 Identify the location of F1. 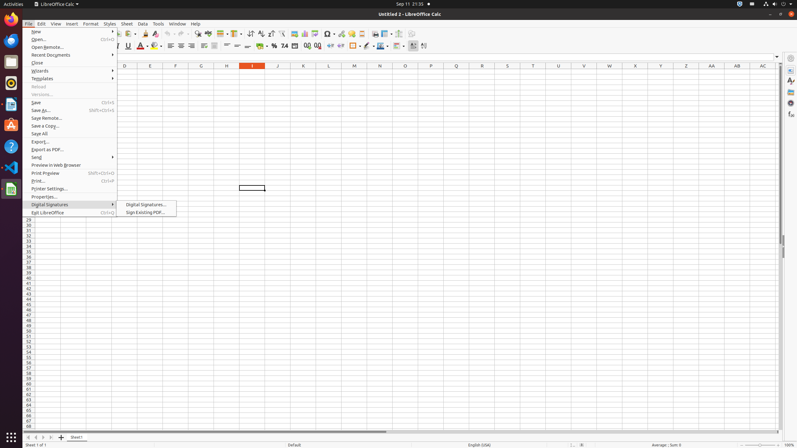
(176, 72).